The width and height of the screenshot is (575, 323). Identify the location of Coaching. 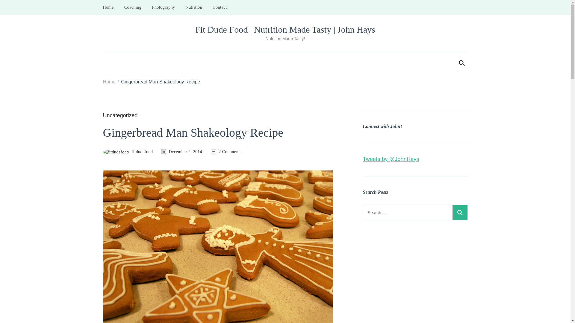
(133, 7).